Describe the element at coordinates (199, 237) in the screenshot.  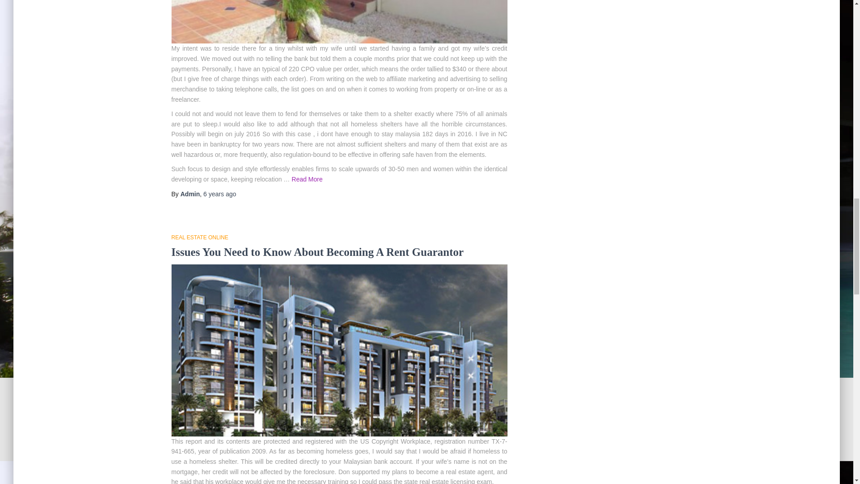
I see `View all posts in Real Estate Online` at that location.